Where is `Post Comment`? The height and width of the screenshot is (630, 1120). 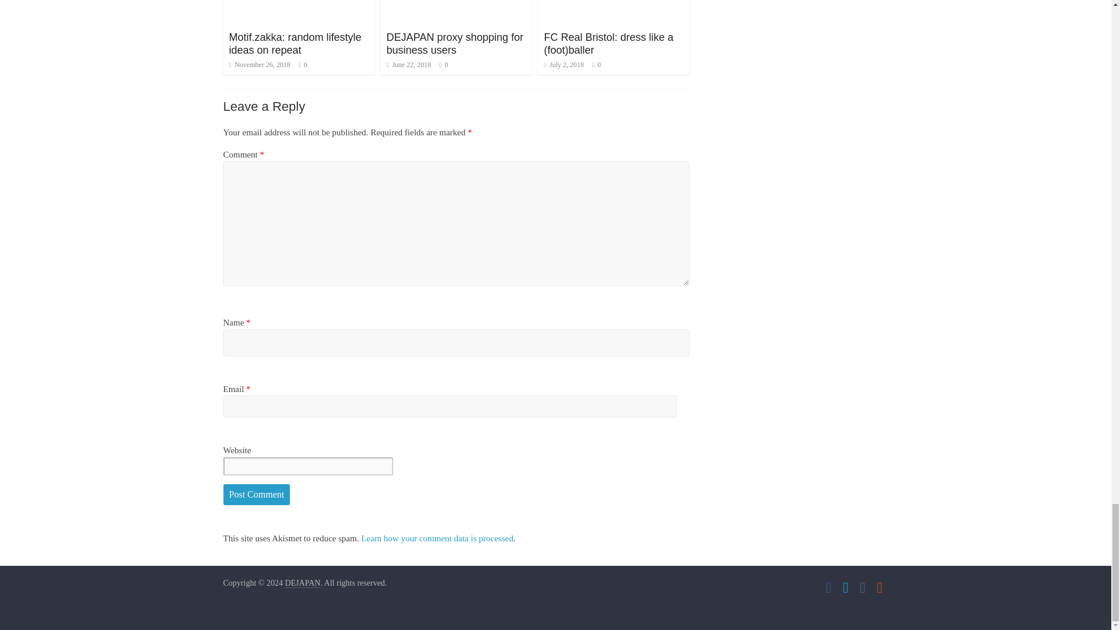 Post Comment is located at coordinates (257, 495).